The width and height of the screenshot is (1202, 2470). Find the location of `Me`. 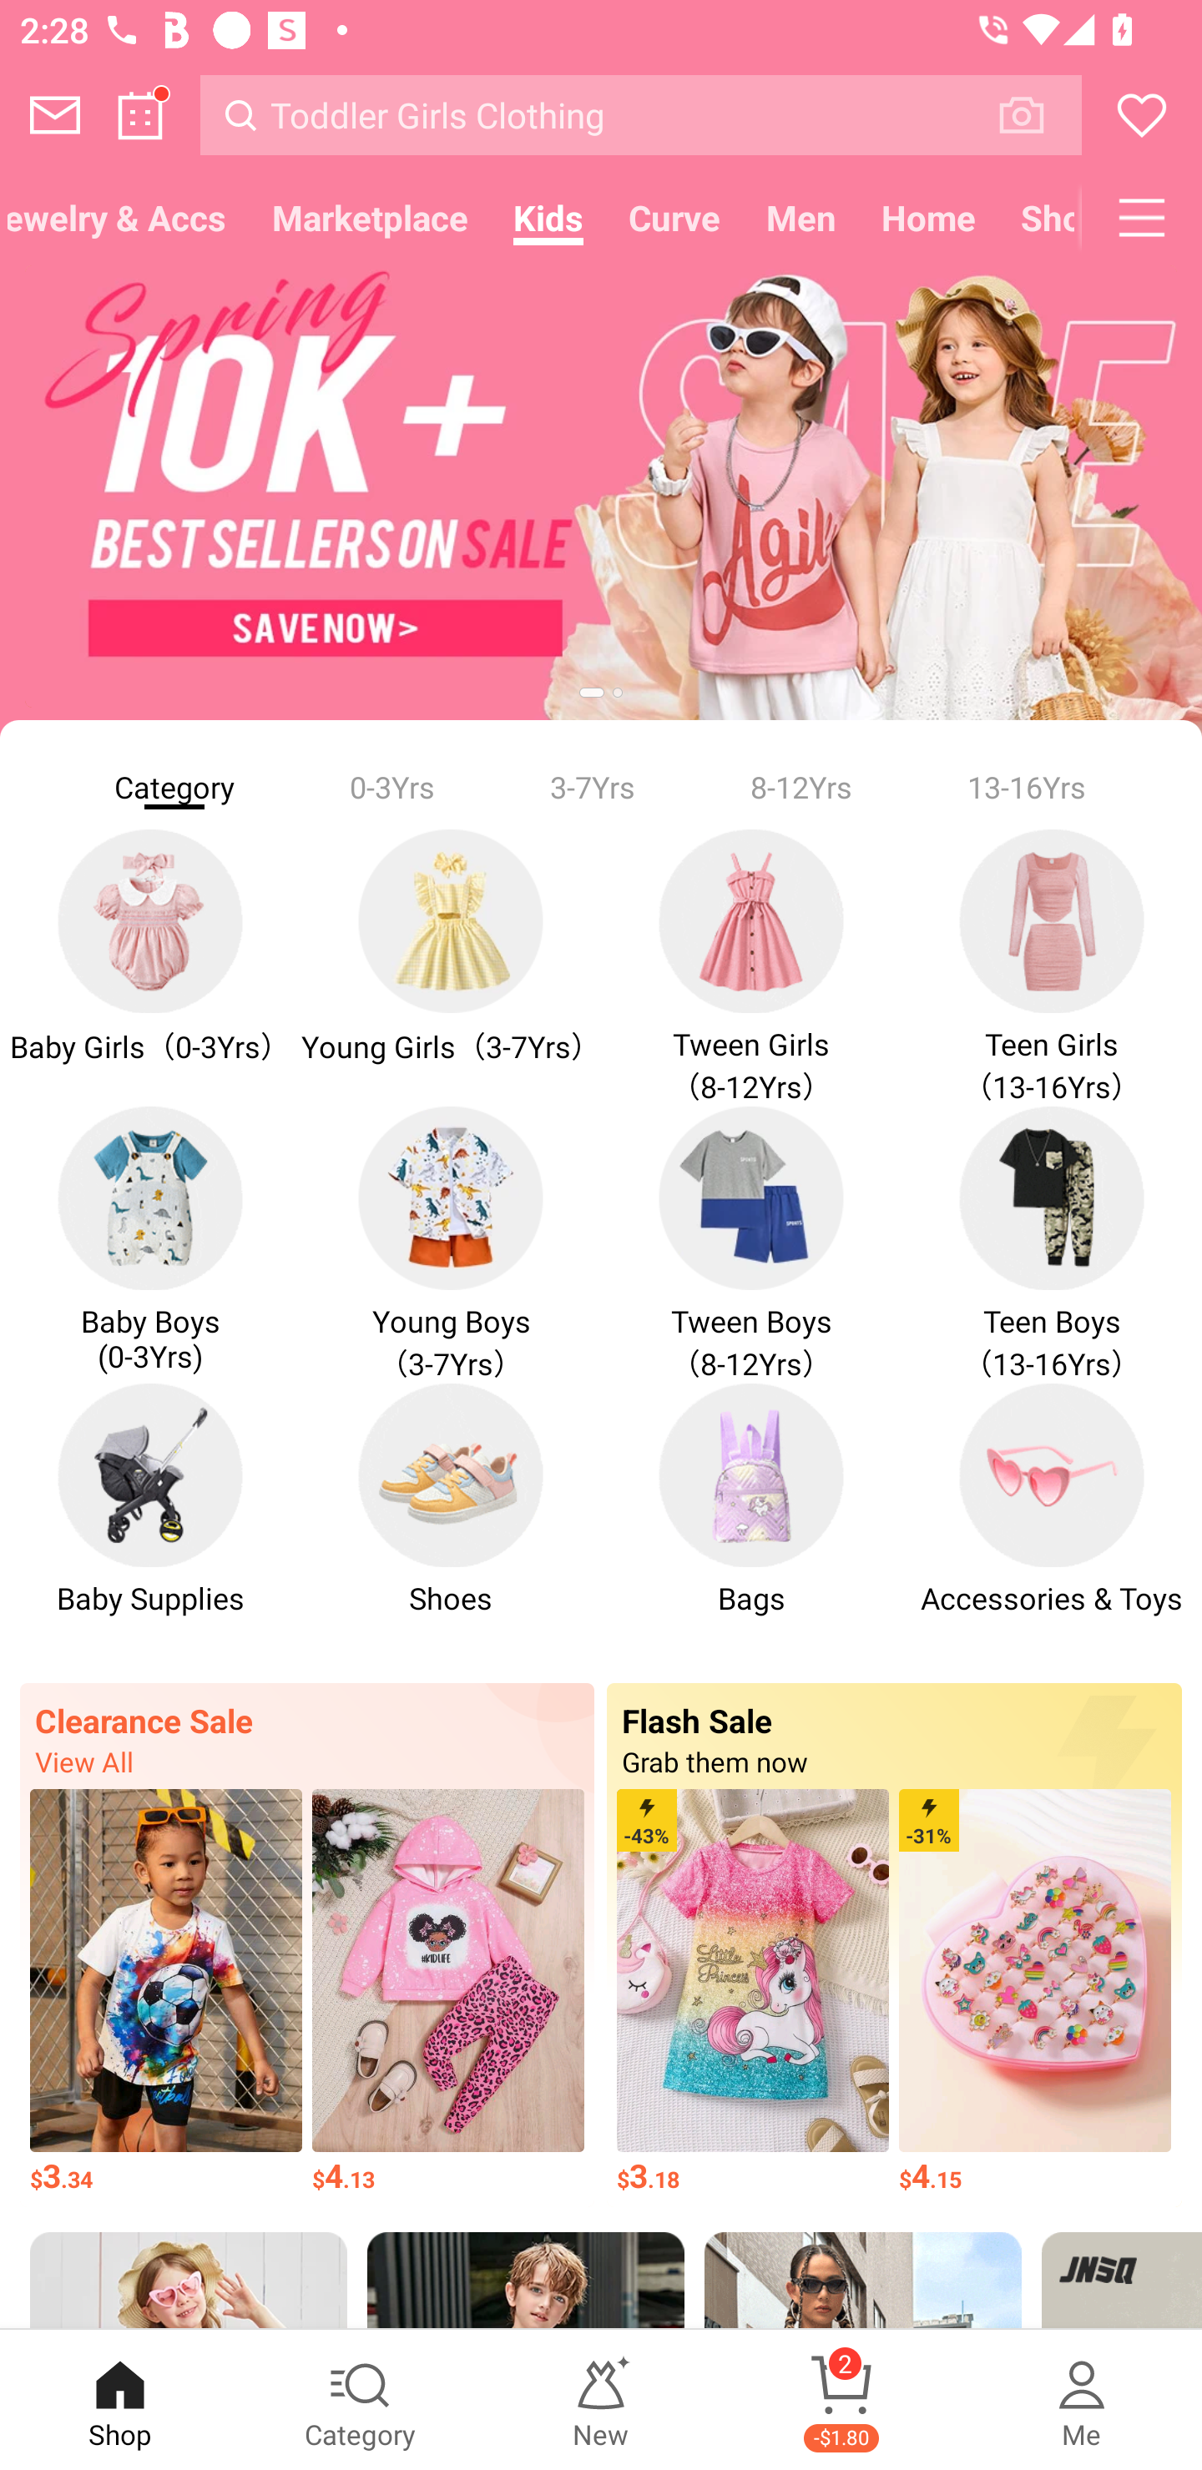

Me is located at coordinates (1082, 2400).